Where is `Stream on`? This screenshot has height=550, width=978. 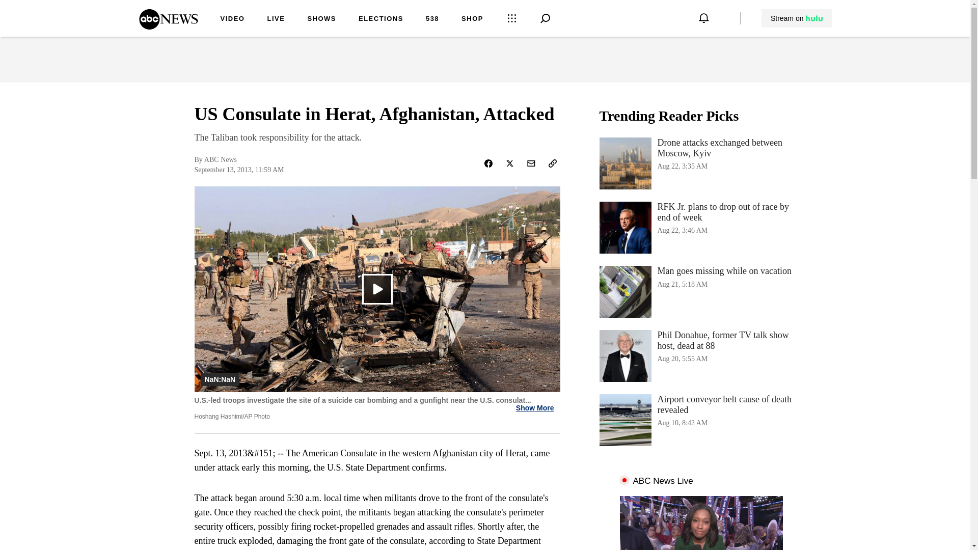
Stream on is located at coordinates (535, 408).